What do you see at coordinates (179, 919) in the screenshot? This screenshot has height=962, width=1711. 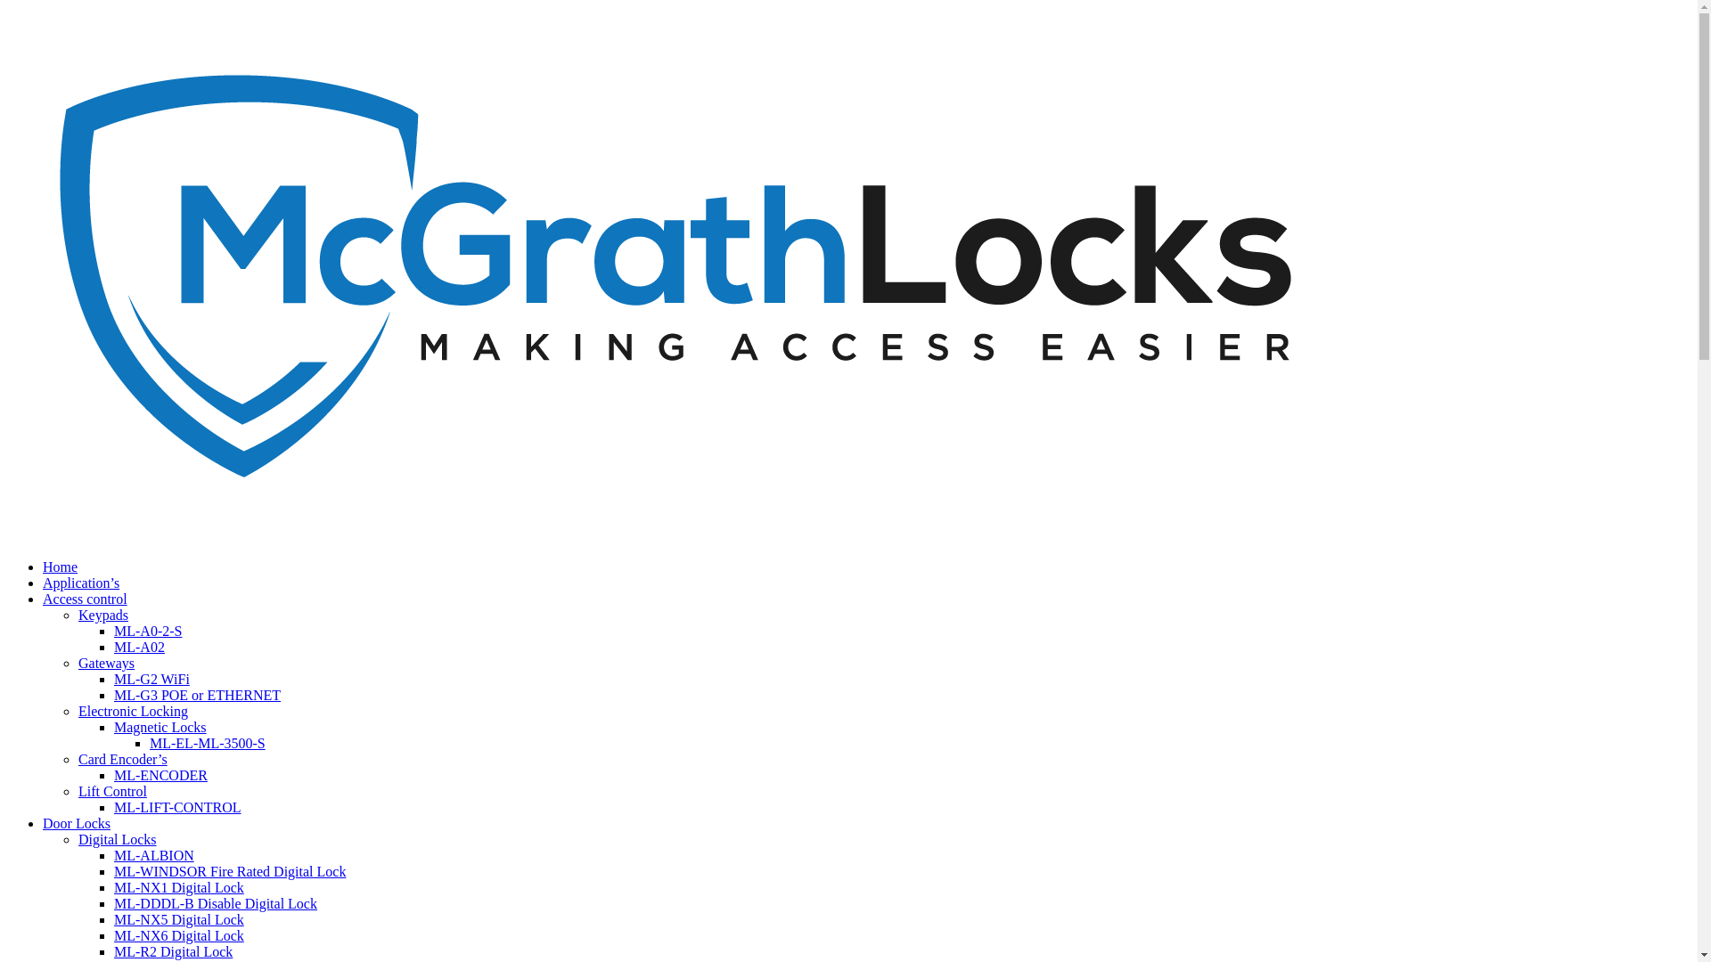 I see `ML-NX5 Digital Lock` at bounding box center [179, 919].